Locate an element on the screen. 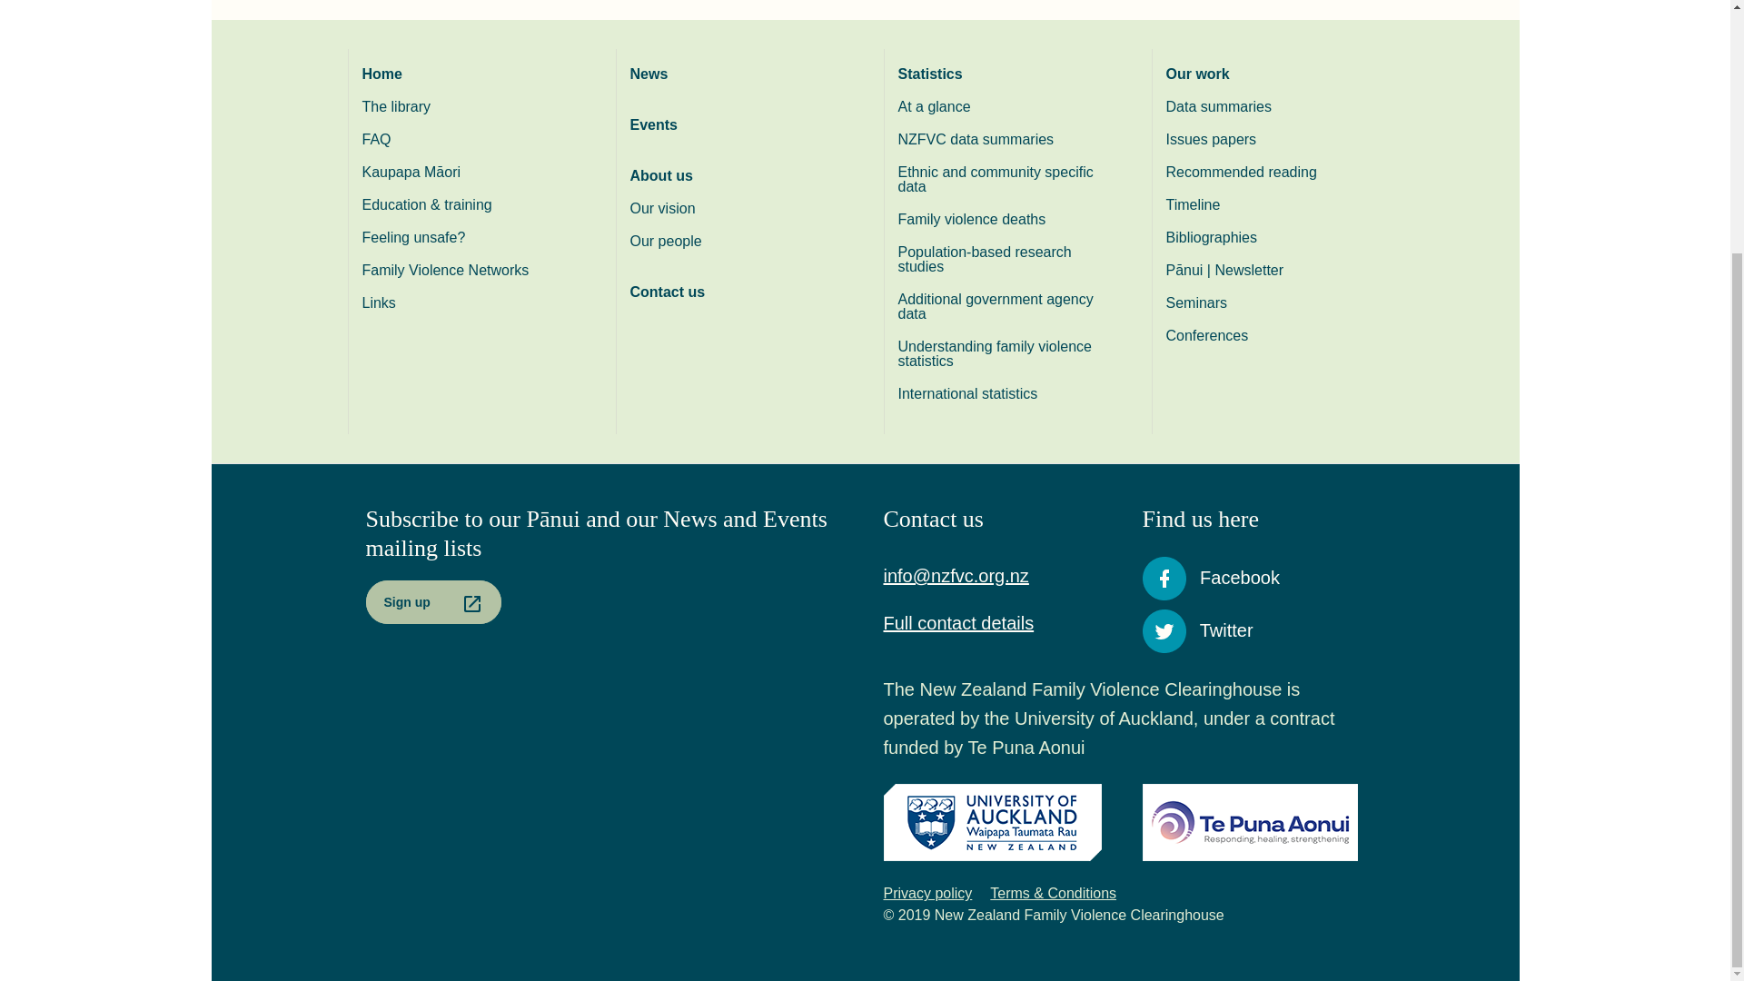  Links is located at coordinates (470, 303).